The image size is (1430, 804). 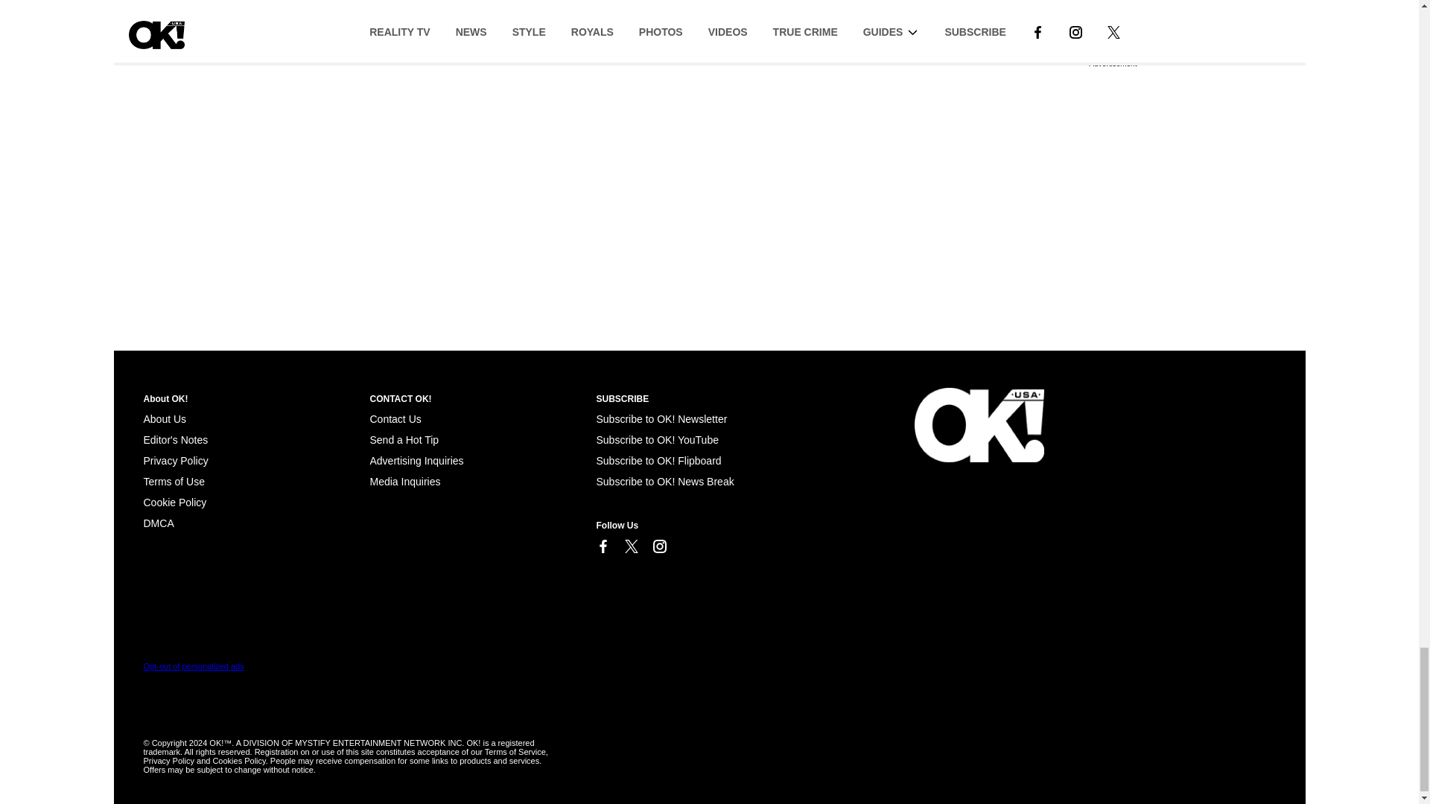 What do you see at coordinates (658, 546) in the screenshot?
I see `Link to Instagram` at bounding box center [658, 546].